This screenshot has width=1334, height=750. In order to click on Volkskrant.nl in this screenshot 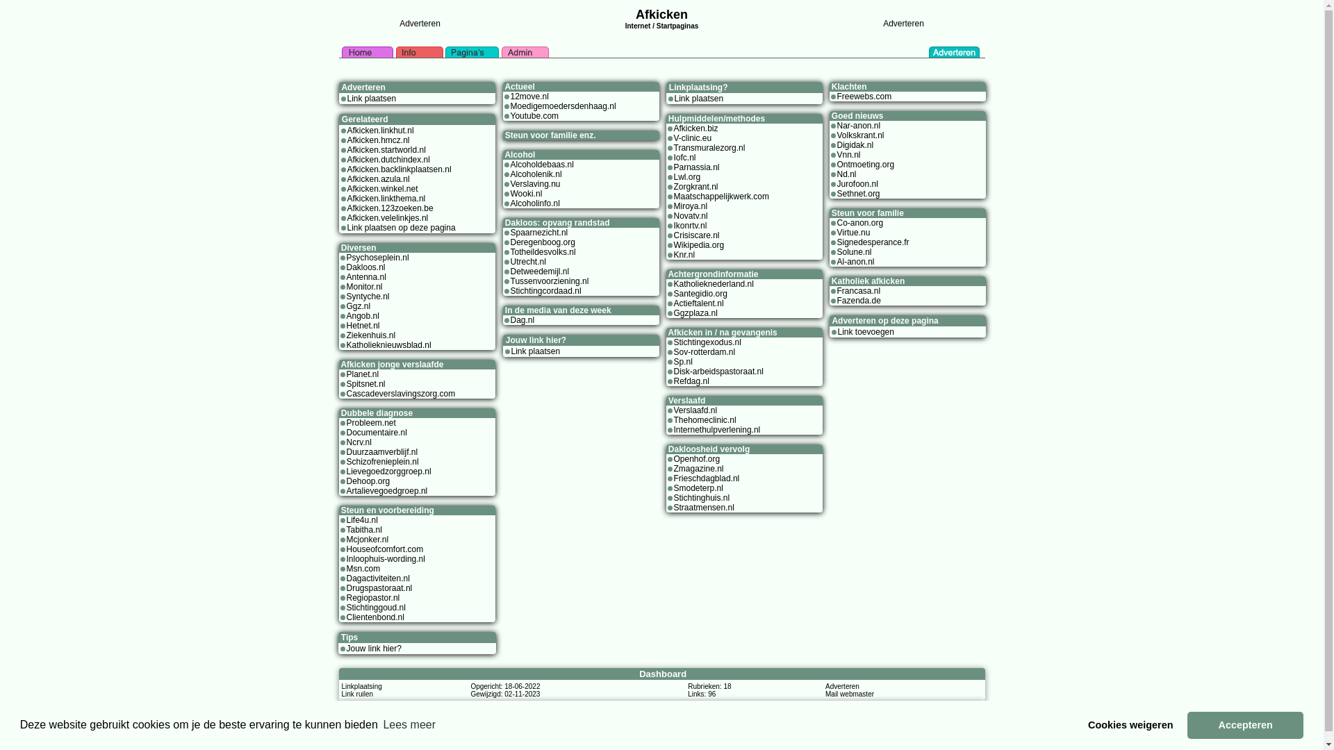, I will do `click(860, 135)`.